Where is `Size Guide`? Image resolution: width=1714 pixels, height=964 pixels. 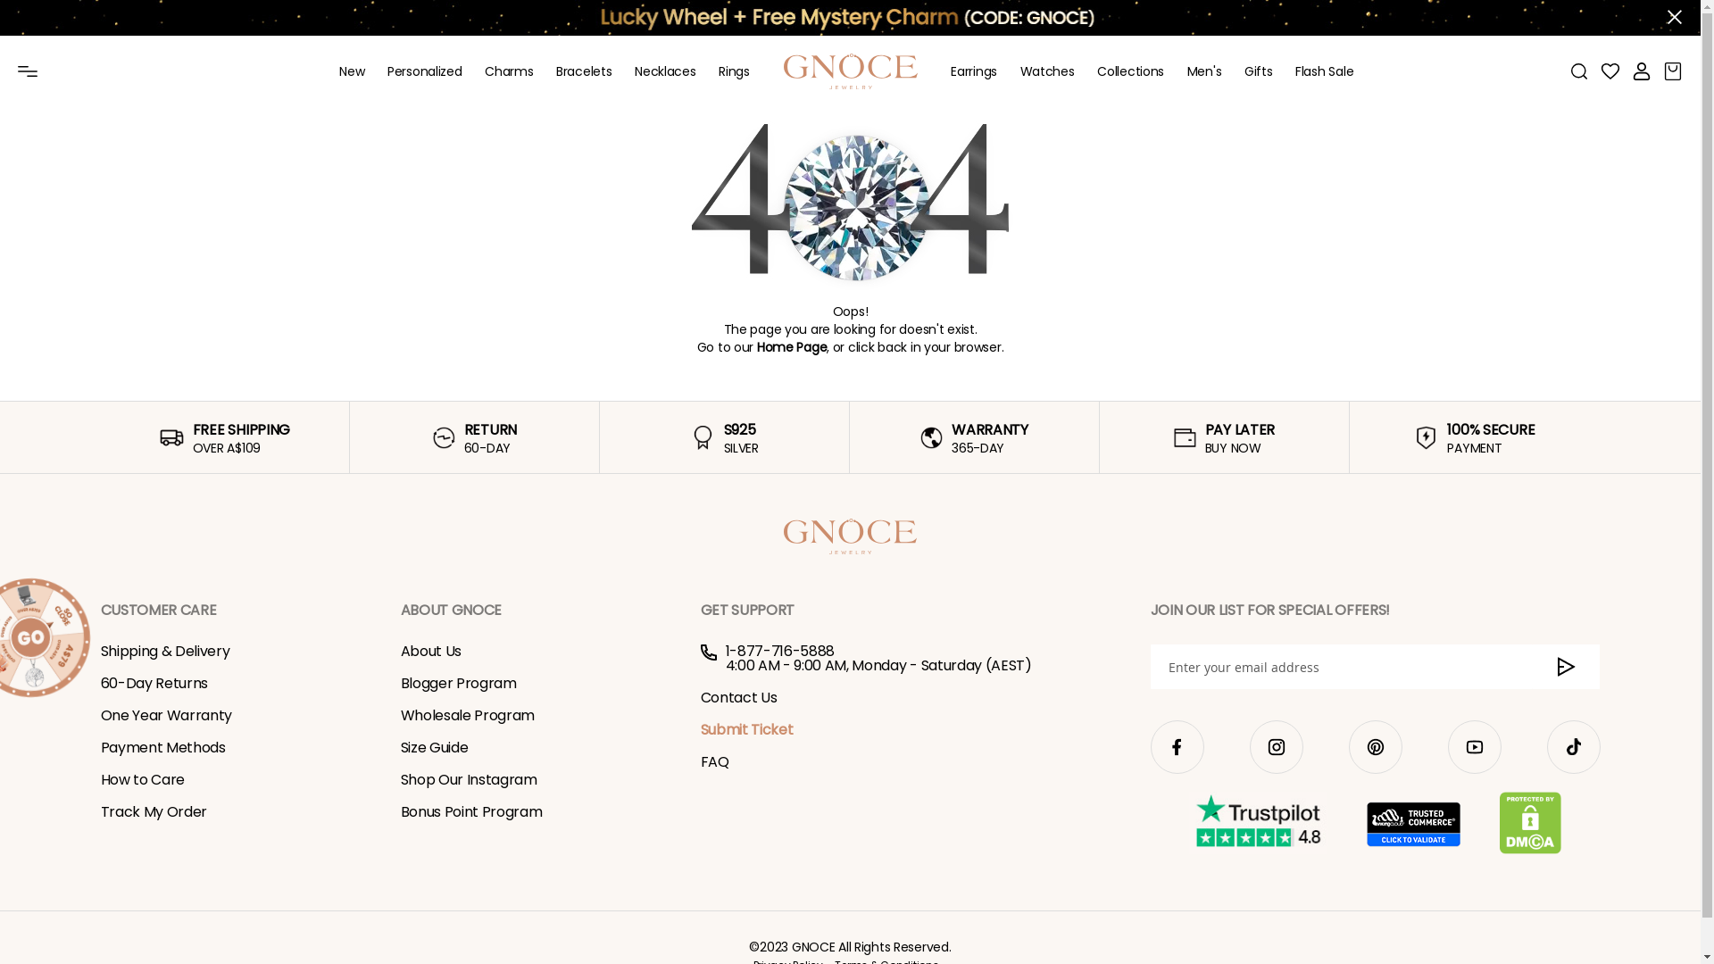
Size Guide is located at coordinates (434, 748).